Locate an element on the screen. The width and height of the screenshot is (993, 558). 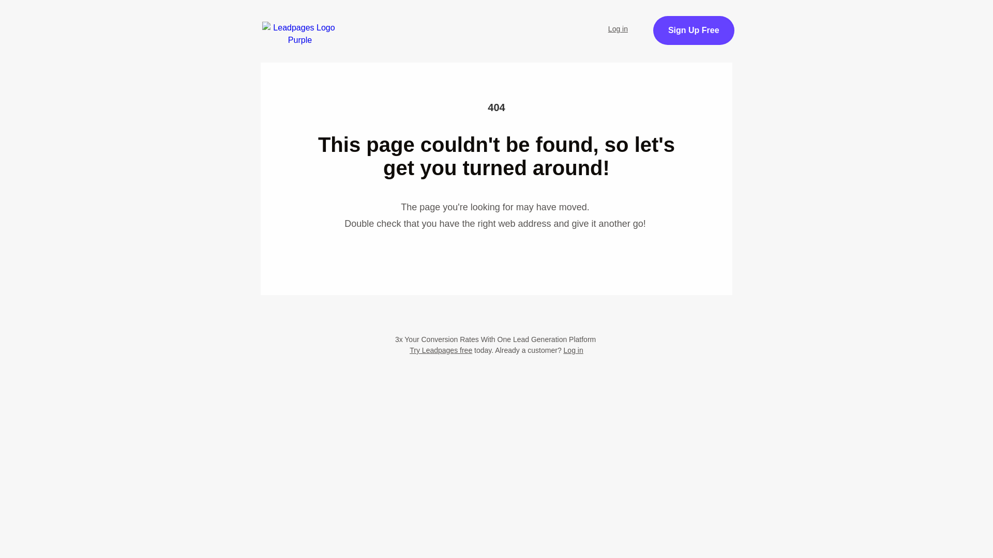
Get Free Prophecy is located at coordinates (730, 36).